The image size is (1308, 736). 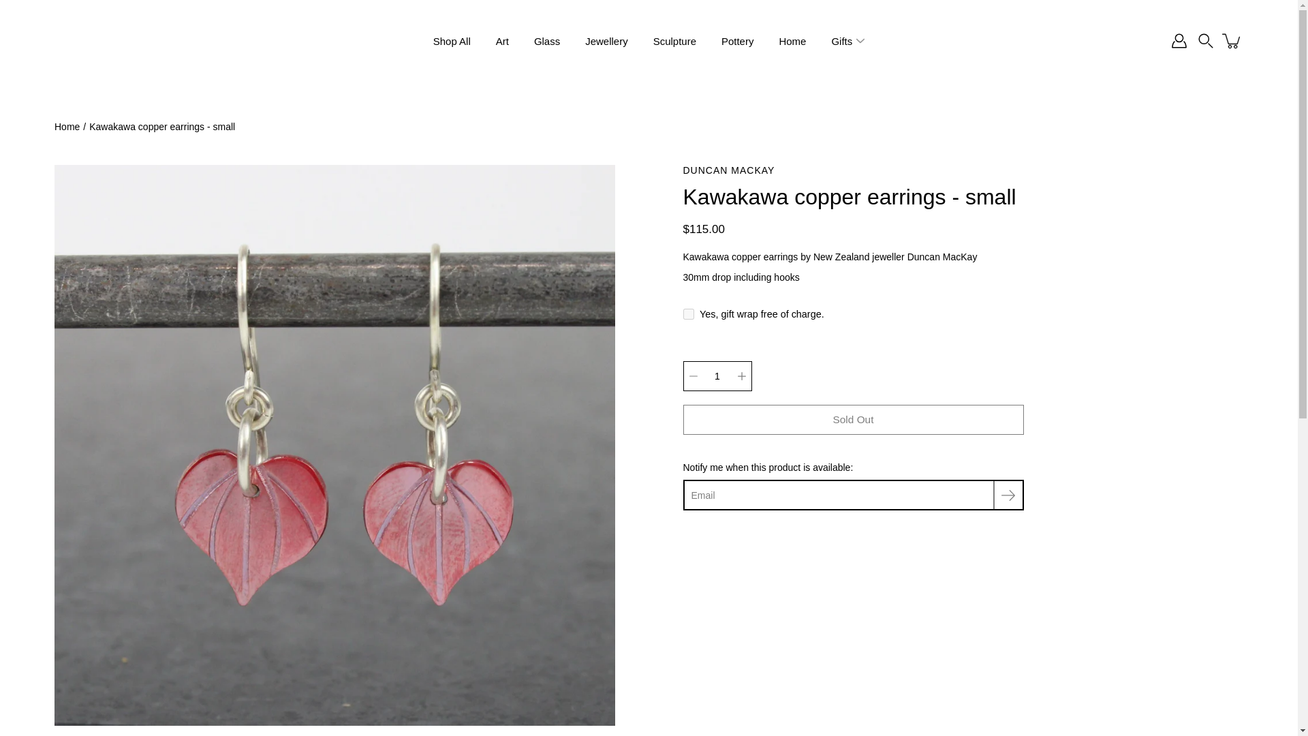 What do you see at coordinates (717, 376) in the screenshot?
I see `1` at bounding box center [717, 376].